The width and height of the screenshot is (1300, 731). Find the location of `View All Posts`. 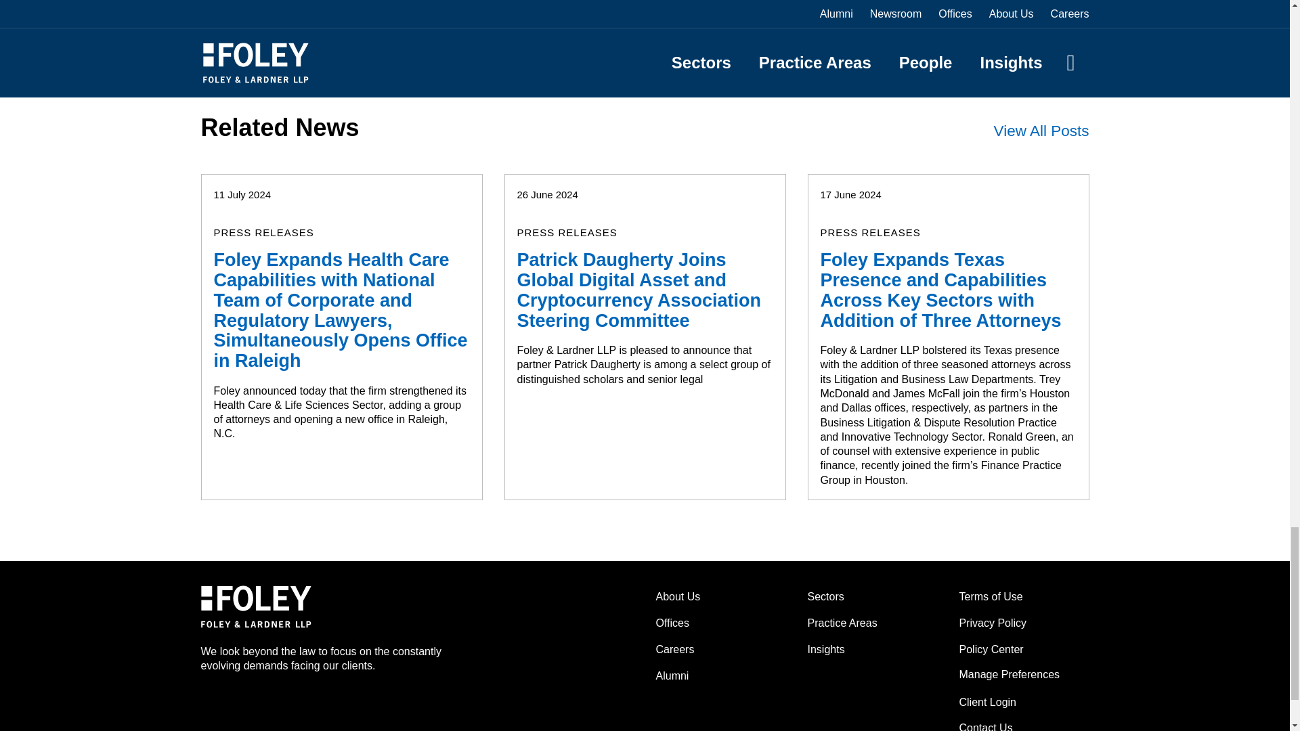

View All Posts is located at coordinates (1041, 131).